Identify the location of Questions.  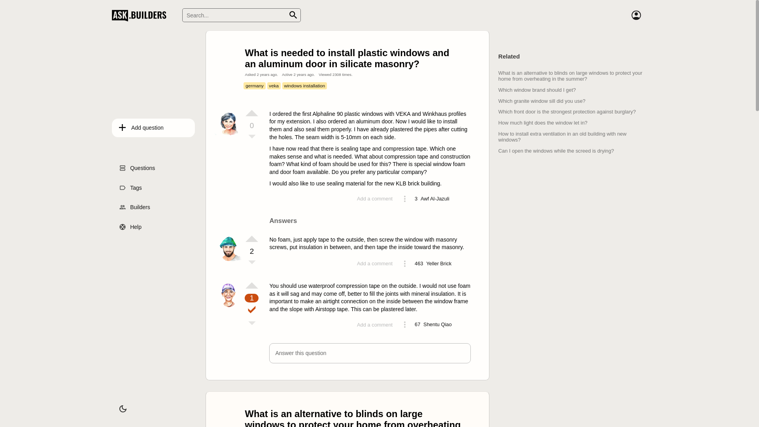
(153, 168).